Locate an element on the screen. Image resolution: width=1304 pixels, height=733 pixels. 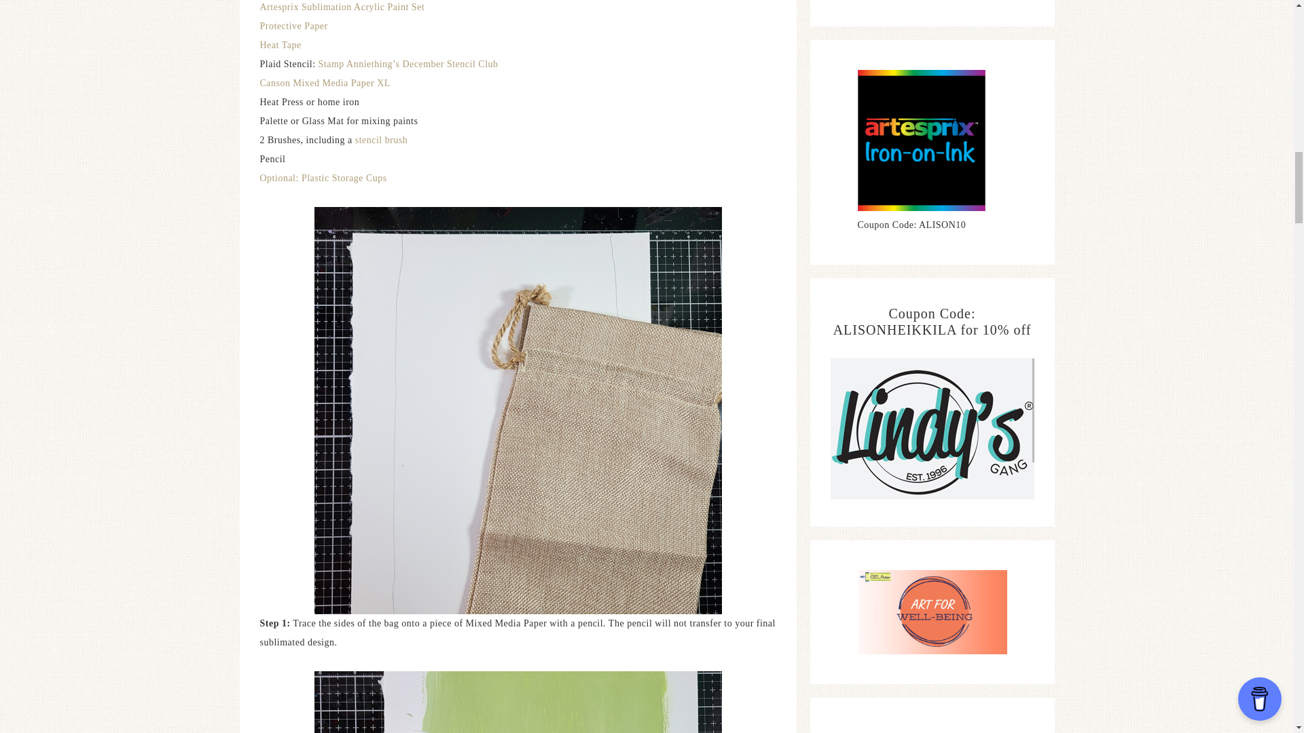
stencil brush is located at coordinates (381, 140).